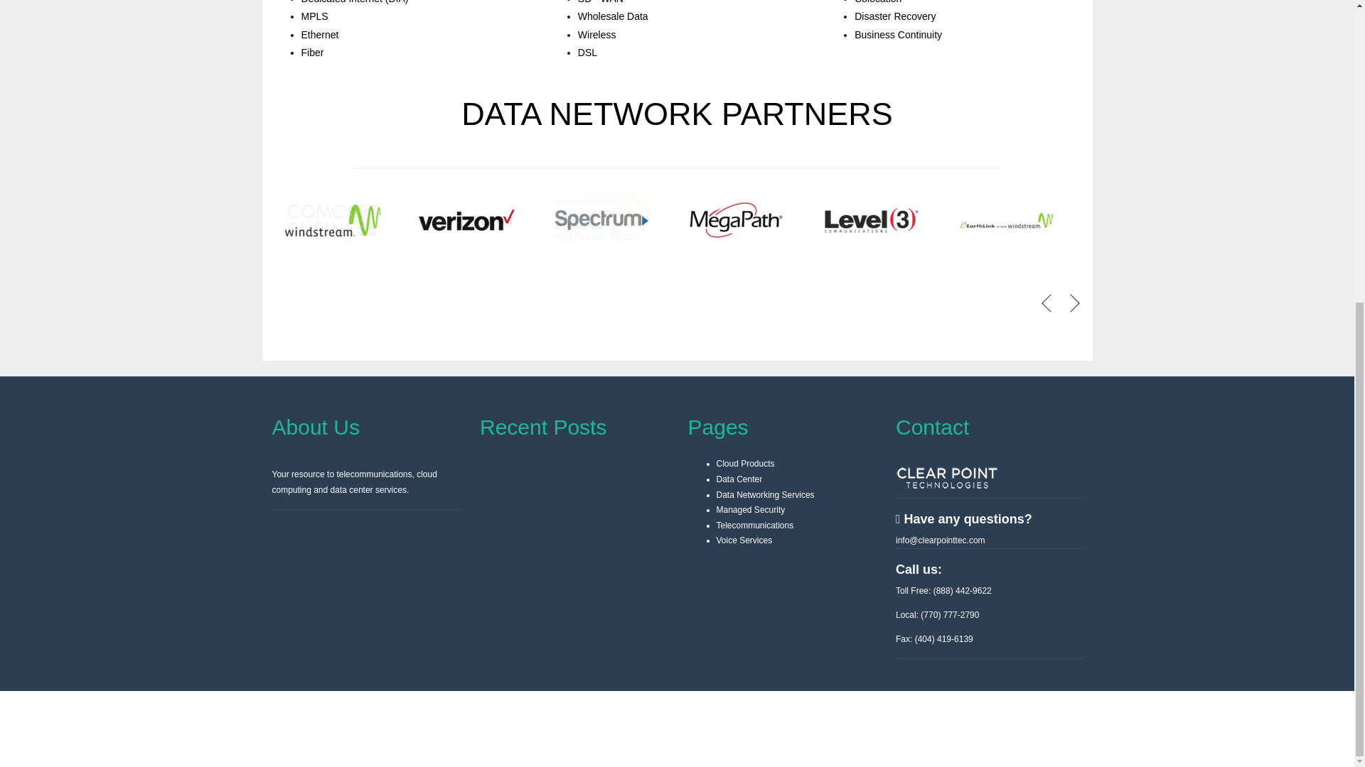  What do you see at coordinates (744, 540) in the screenshot?
I see `Voice Services` at bounding box center [744, 540].